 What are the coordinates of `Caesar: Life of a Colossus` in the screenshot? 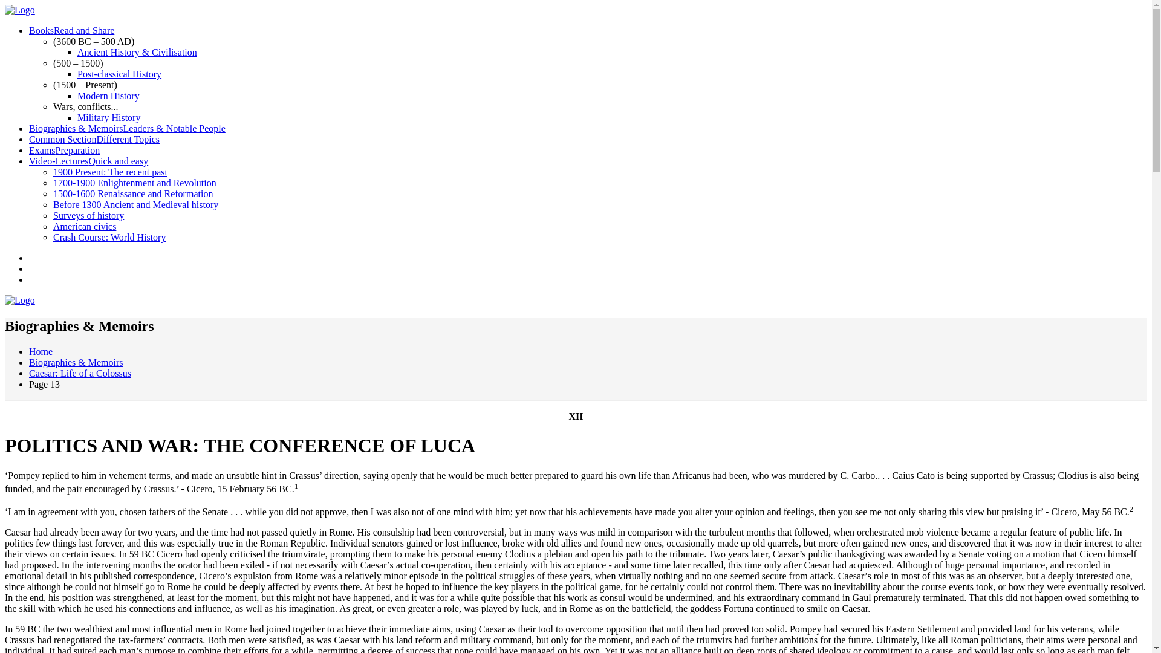 It's located at (80, 374).